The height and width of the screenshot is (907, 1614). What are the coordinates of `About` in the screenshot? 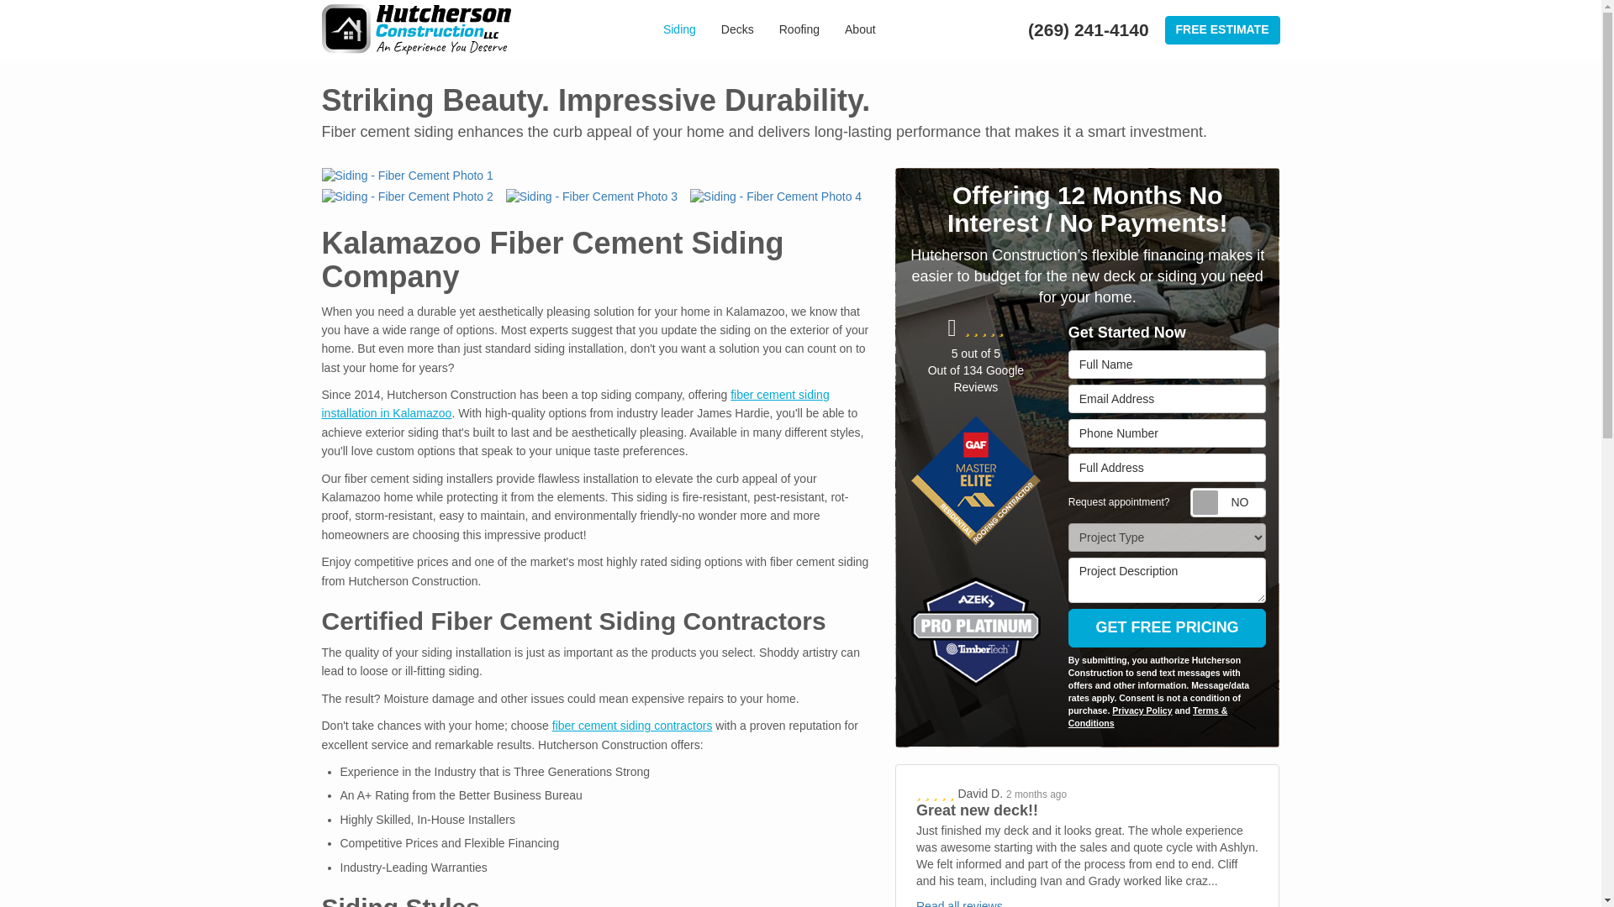 It's located at (861, 29).